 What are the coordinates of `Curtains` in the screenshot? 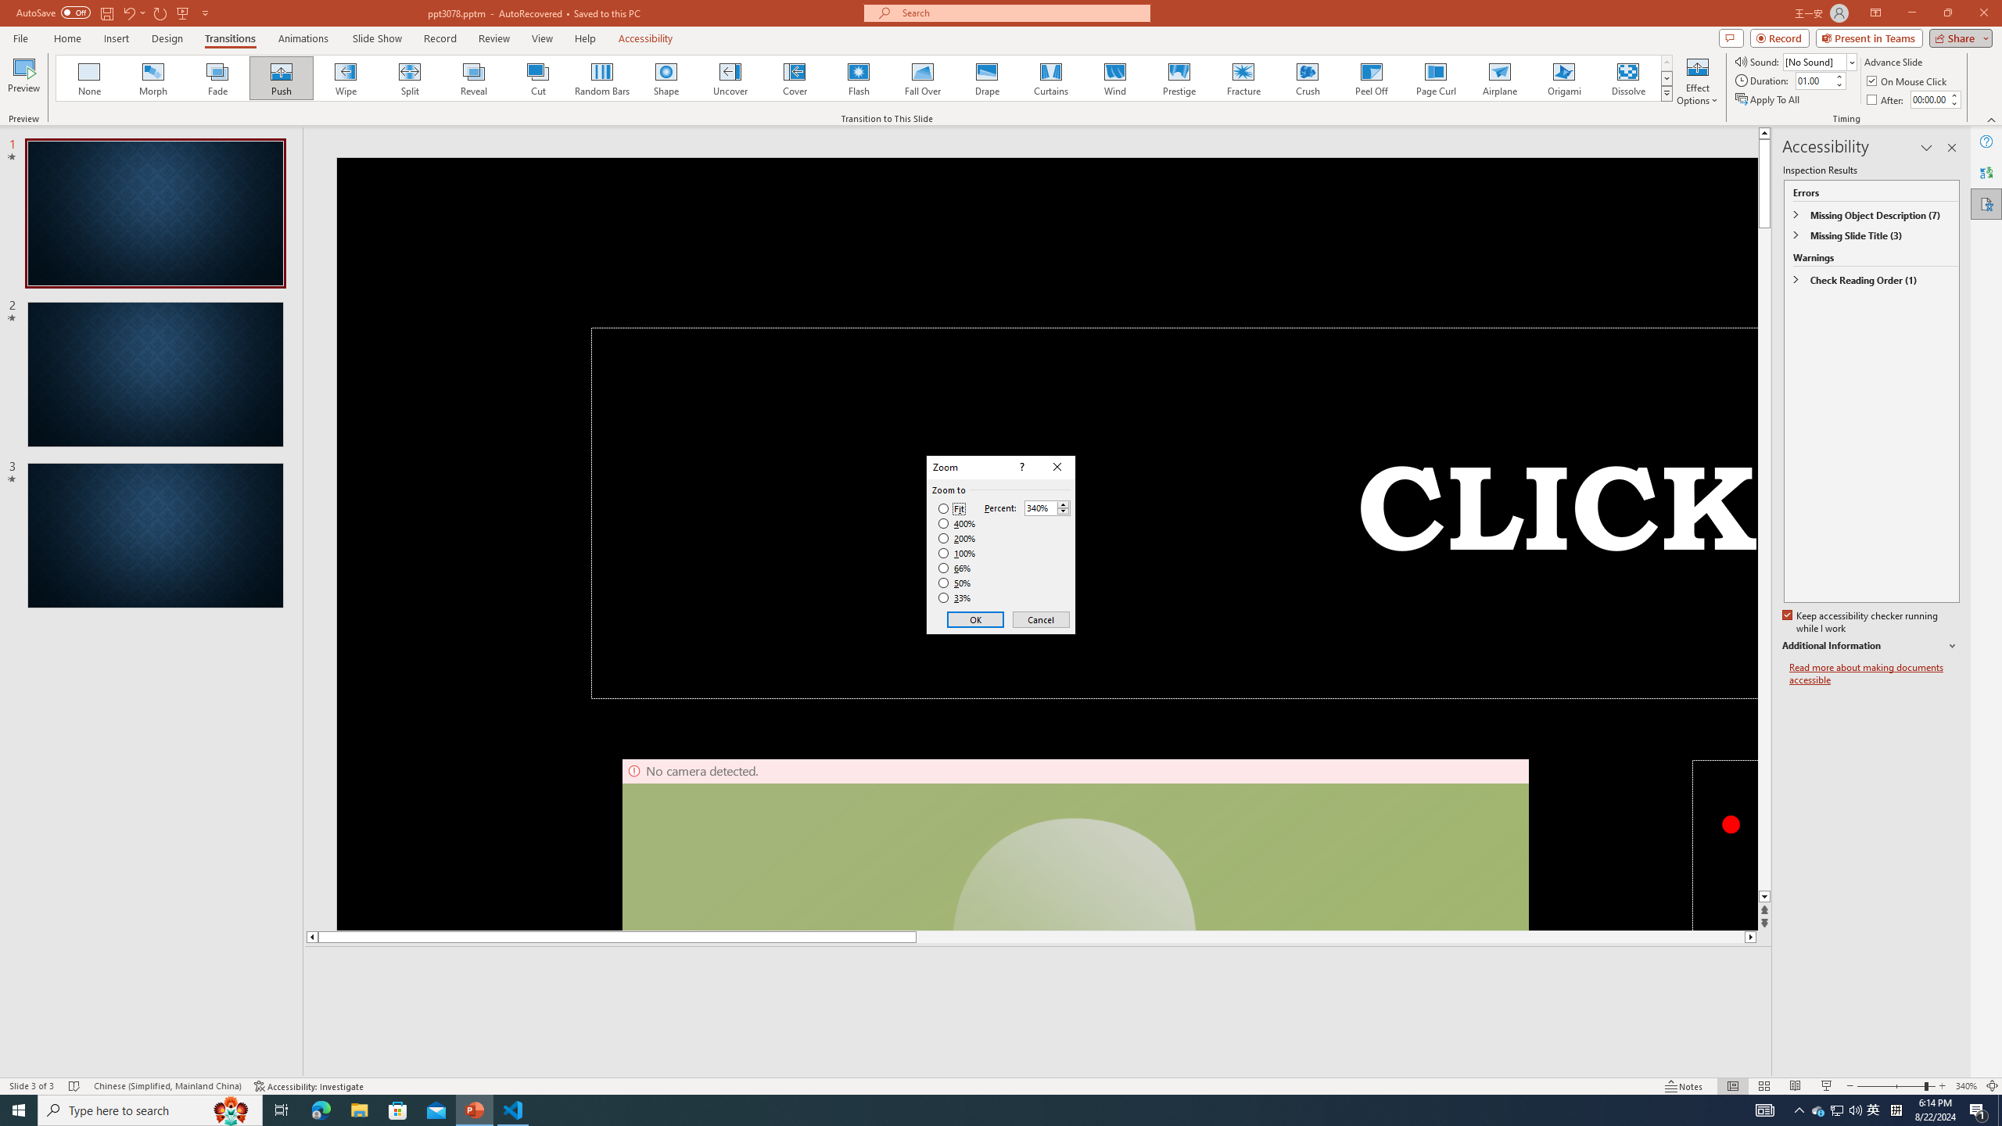 It's located at (1051, 78).